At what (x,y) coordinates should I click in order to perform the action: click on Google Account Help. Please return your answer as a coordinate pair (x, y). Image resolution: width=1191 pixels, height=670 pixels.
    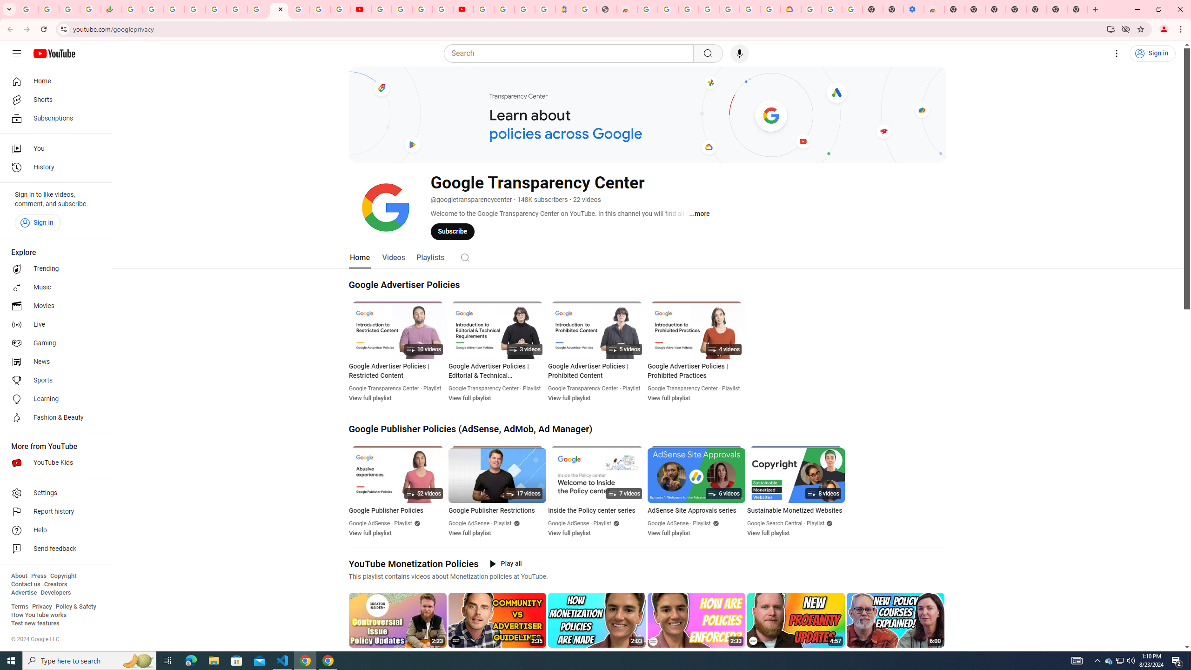
    Looking at the image, I should click on (402, 9).